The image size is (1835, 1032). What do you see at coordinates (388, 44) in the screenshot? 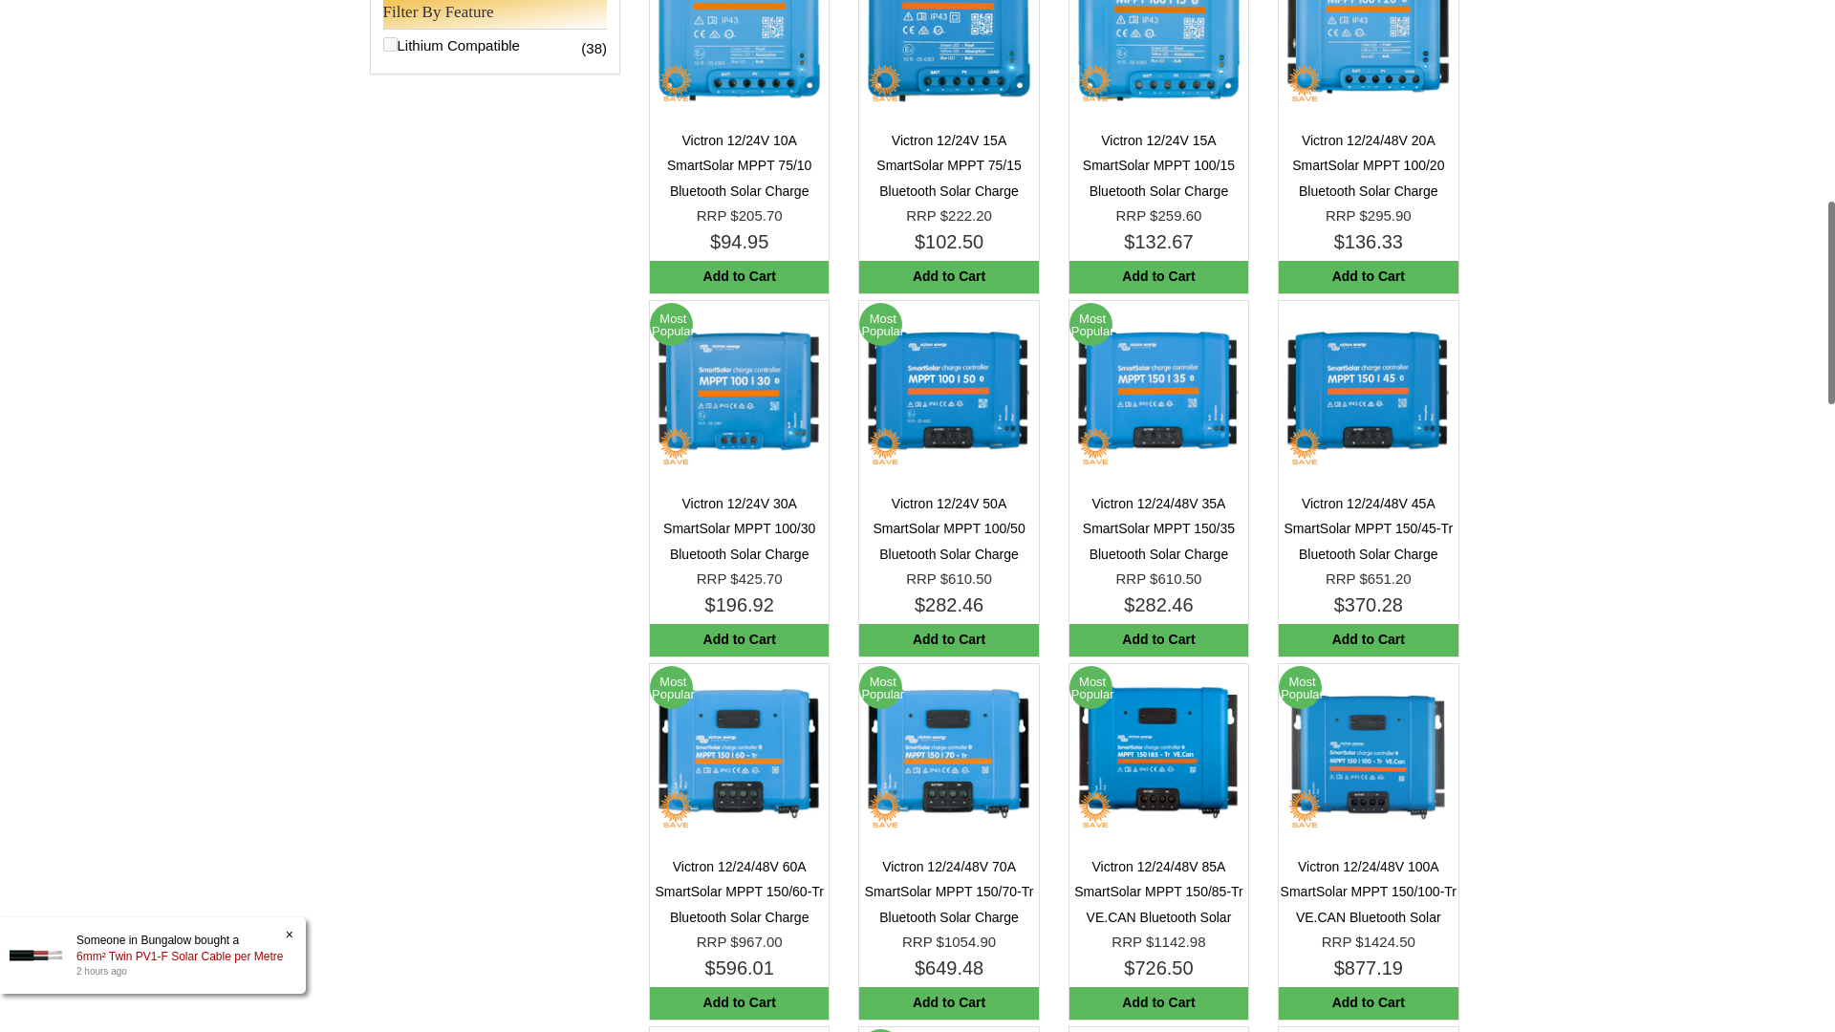
I see `935` at bounding box center [388, 44].